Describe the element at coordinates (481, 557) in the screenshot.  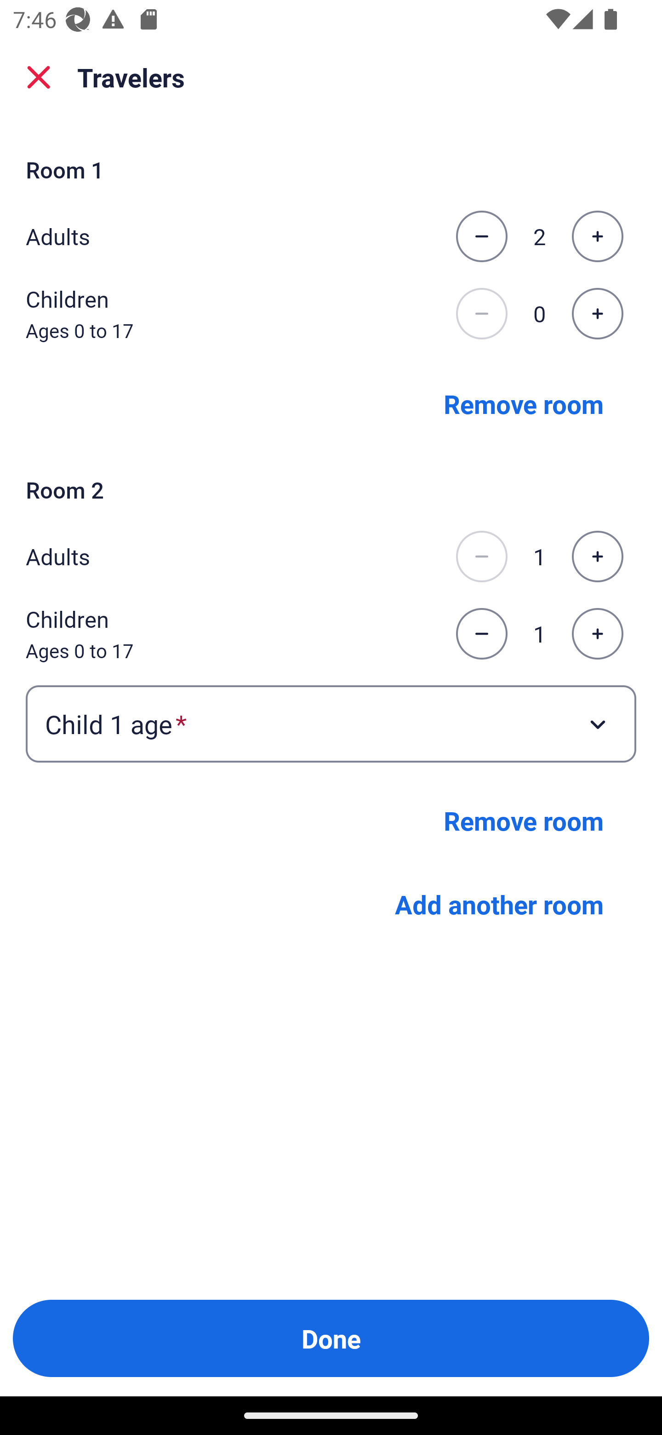
I see `Decrease the number of adults` at that location.